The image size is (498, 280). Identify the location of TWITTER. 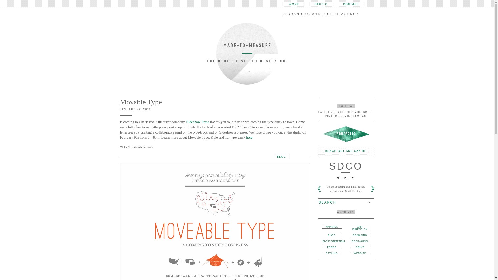
(325, 112).